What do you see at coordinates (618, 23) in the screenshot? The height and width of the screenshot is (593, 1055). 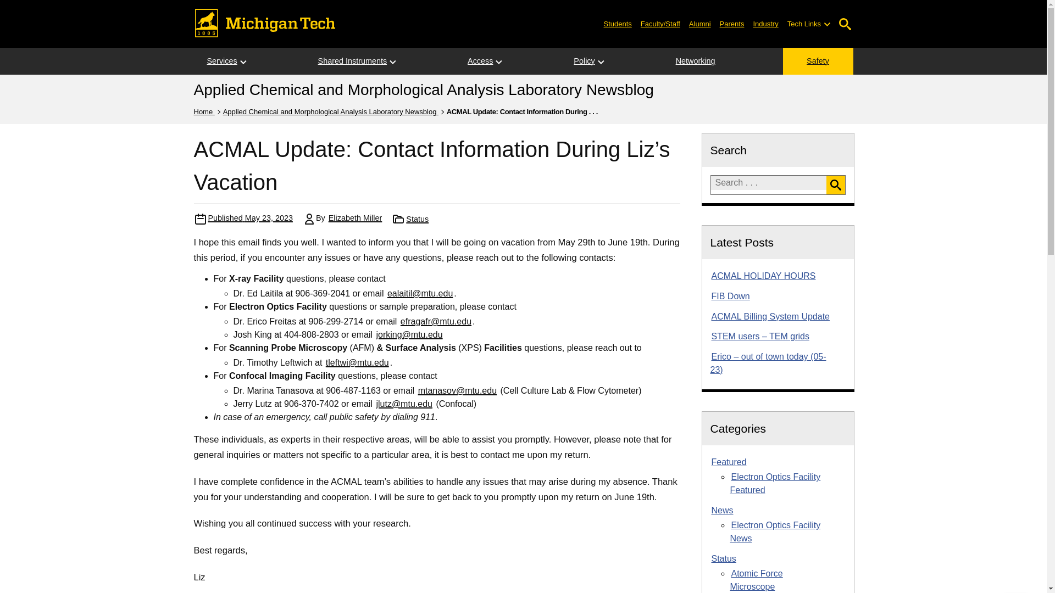 I see `Students` at bounding box center [618, 23].